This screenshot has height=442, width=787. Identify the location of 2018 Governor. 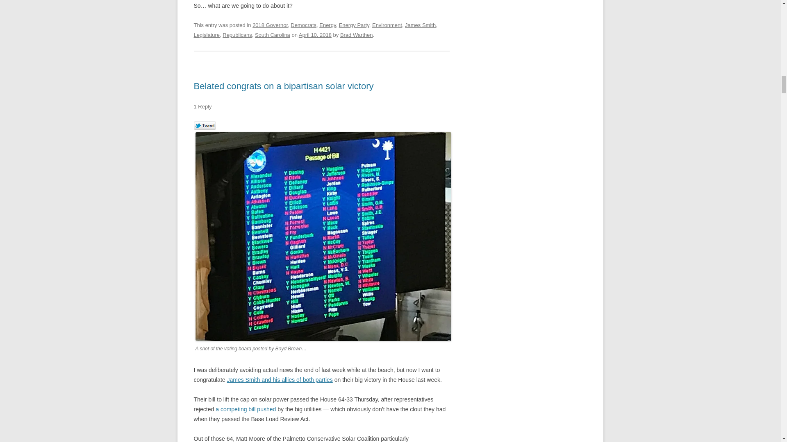
(270, 25).